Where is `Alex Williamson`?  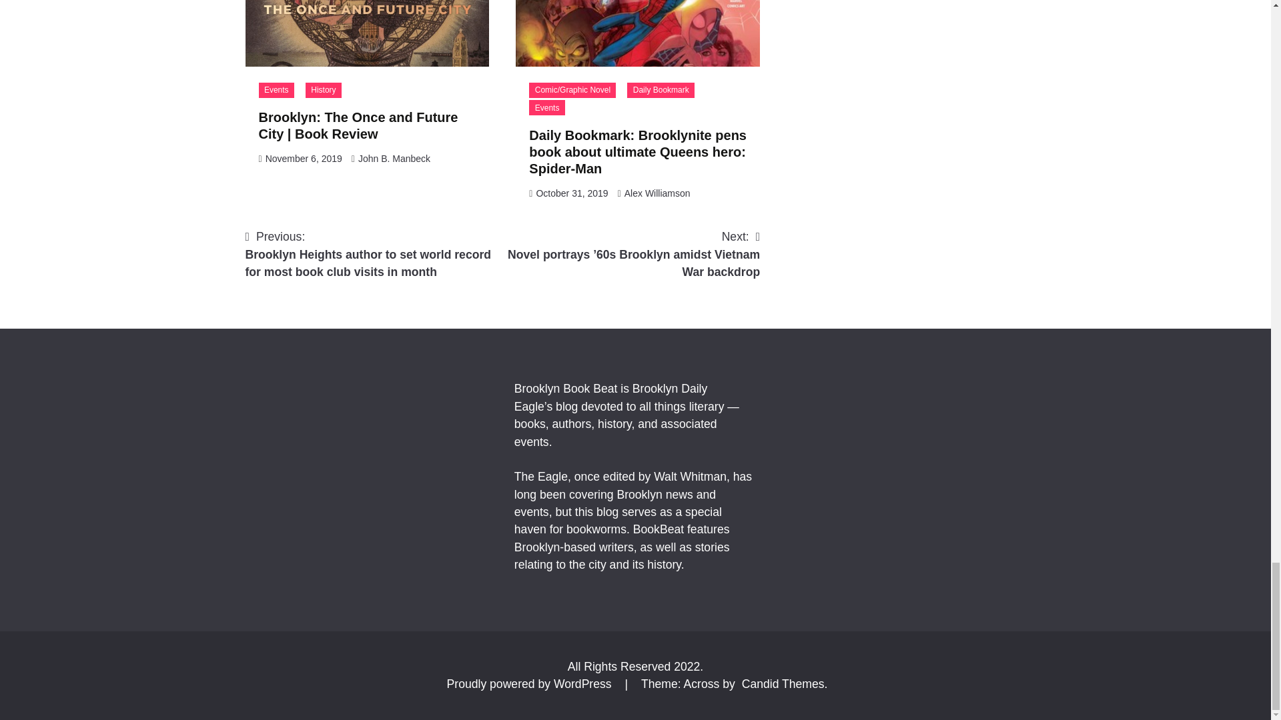
Alex Williamson is located at coordinates (657, 193).